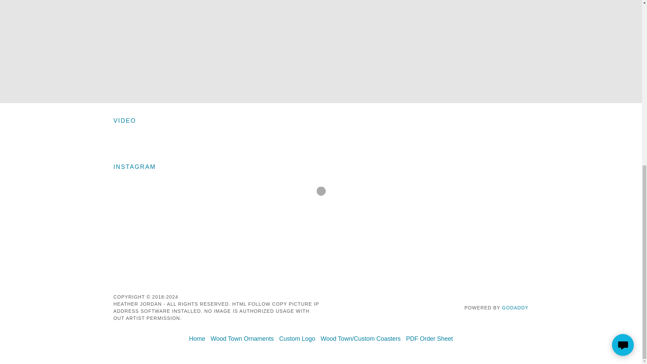 Image resolution: width=647 pixels, height=364 pixels. What do you see at coordinates (242, 339) in the screenshot?
I see `Wood Town Ornaments` at bounding box center [242, 339].